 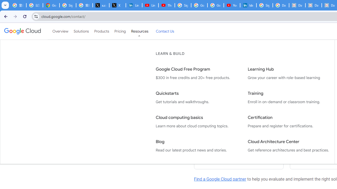 I want to click on Solutions, so click(x=81, y=31).